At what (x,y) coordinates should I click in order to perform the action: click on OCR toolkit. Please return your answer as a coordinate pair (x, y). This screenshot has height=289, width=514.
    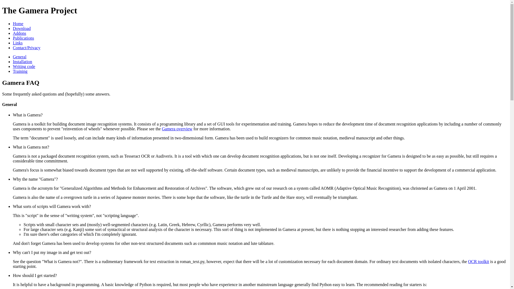
    Looking at the image, I should click on (478, 261).